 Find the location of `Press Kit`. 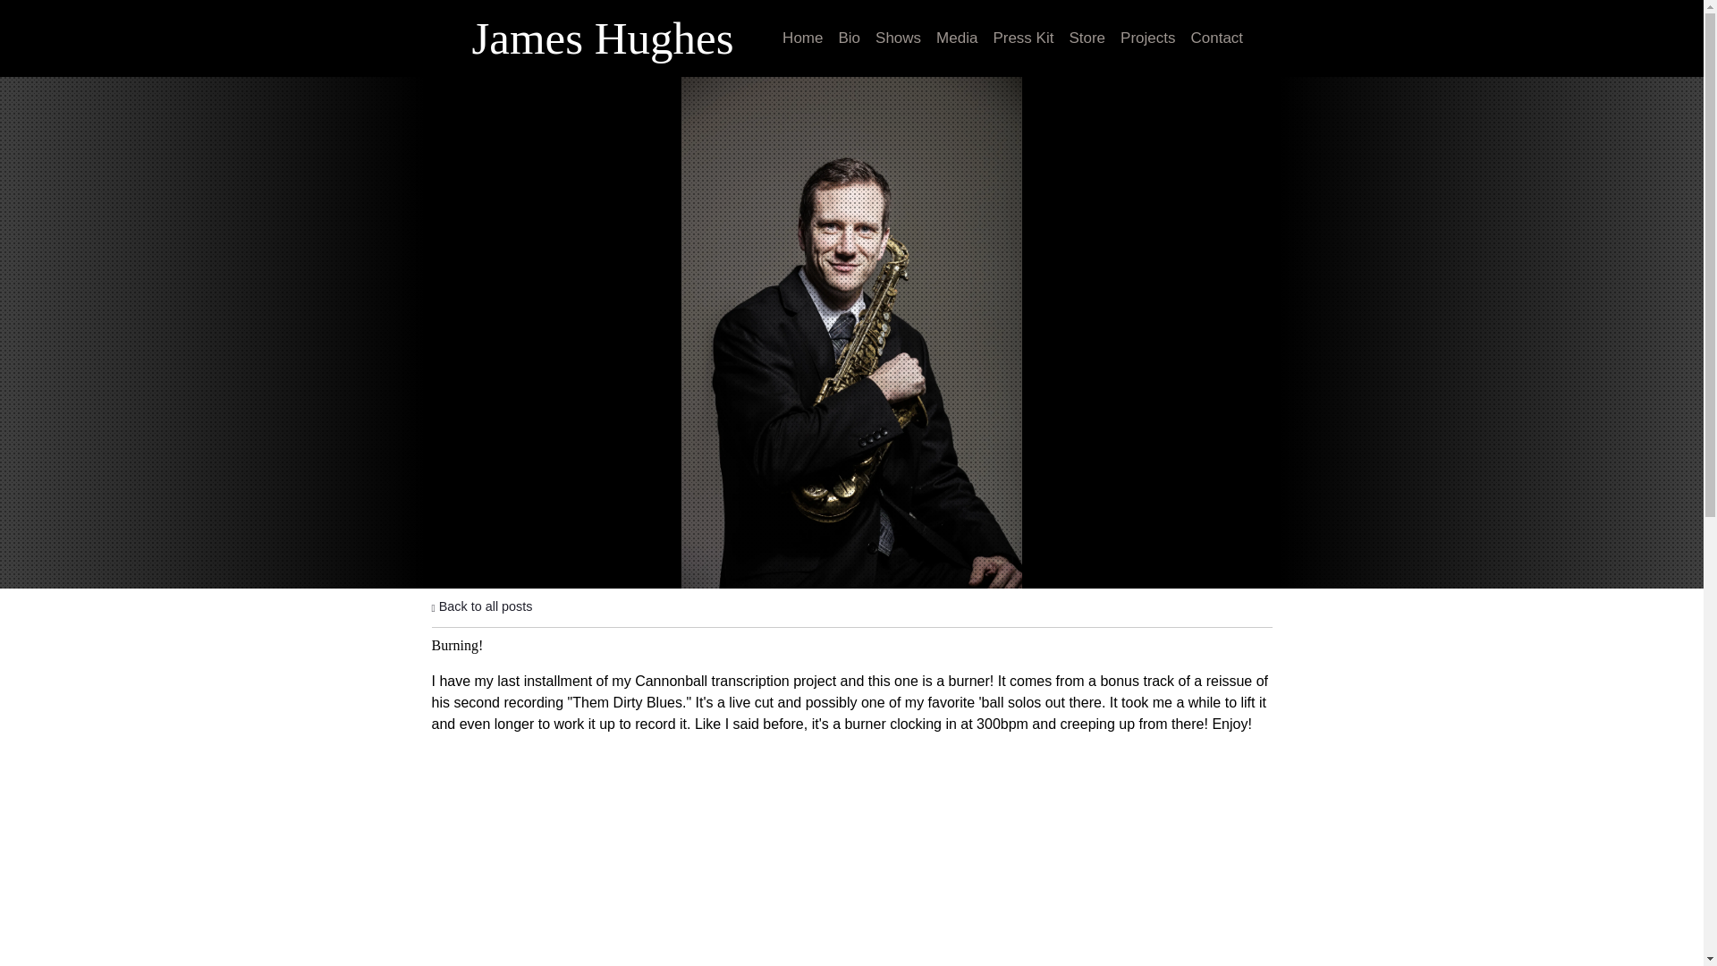

Press Kit is located at coordinates (1023, 38).